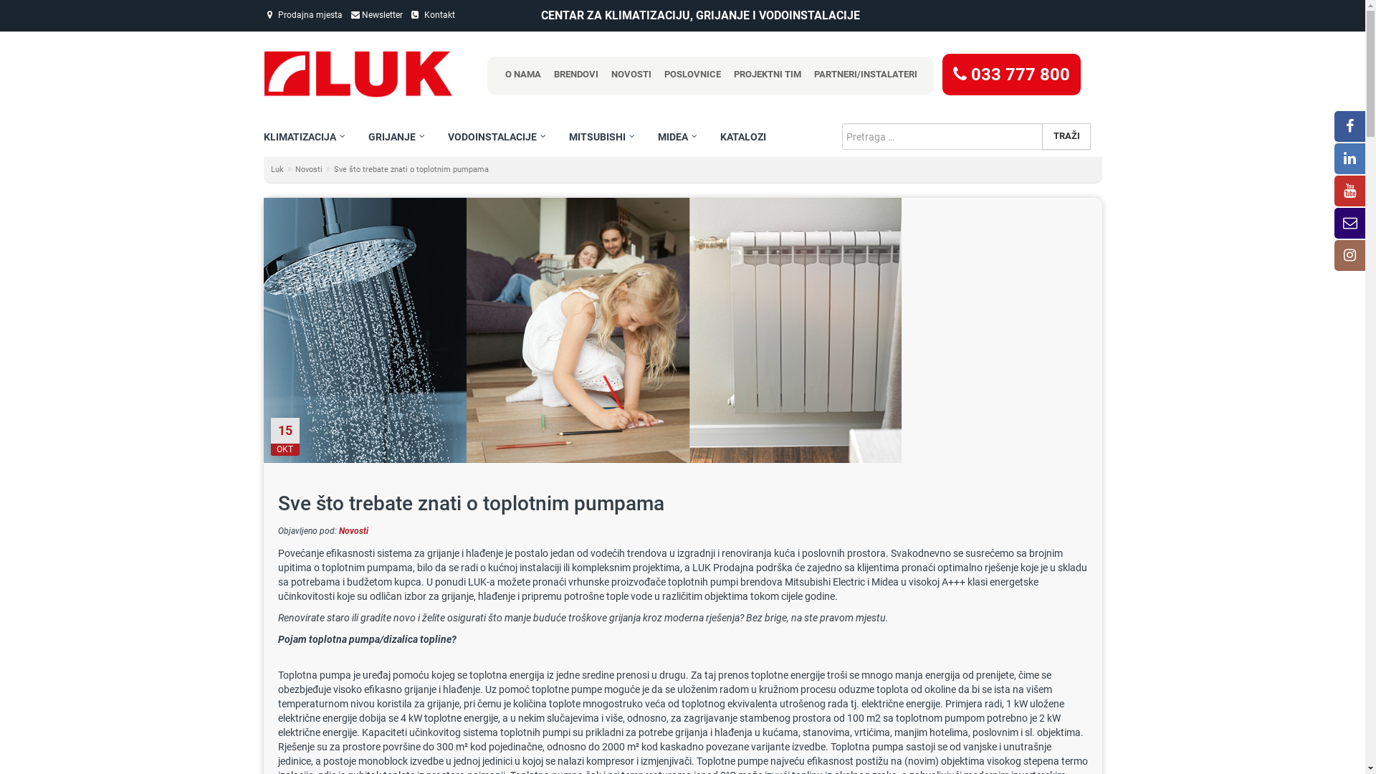  I want to click on KLIMATIZACIJA, so click(307, 138).